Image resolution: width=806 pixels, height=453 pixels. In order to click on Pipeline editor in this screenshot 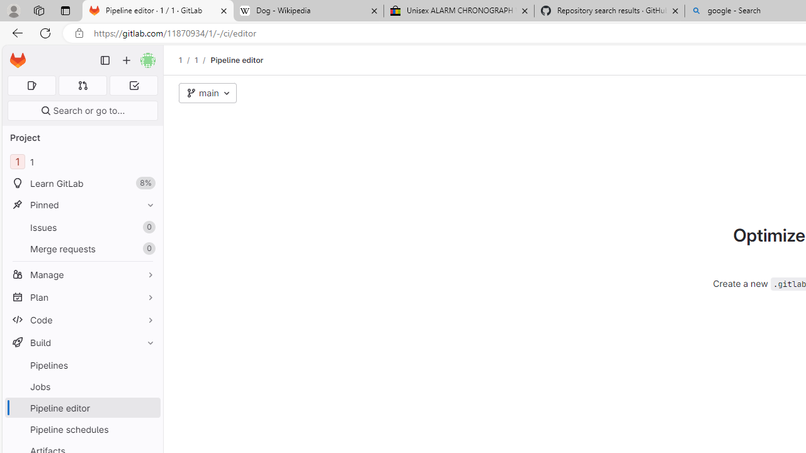, I will do `click(237, 60)`.